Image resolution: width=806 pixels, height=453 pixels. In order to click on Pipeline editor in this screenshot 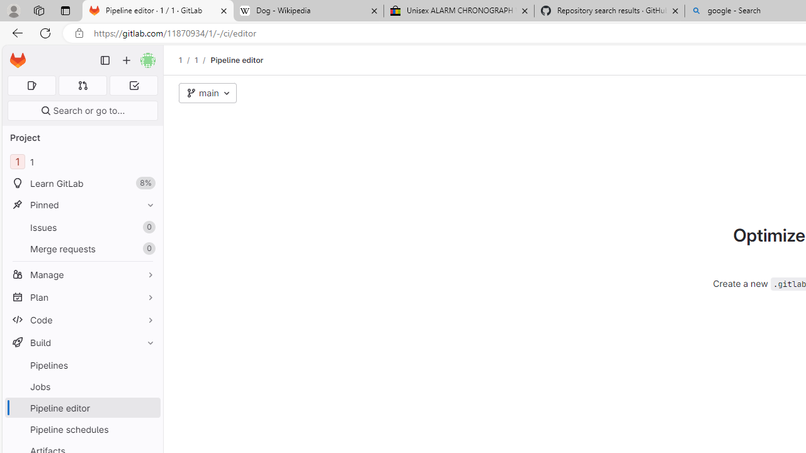, I will do `click(237, 60)`.